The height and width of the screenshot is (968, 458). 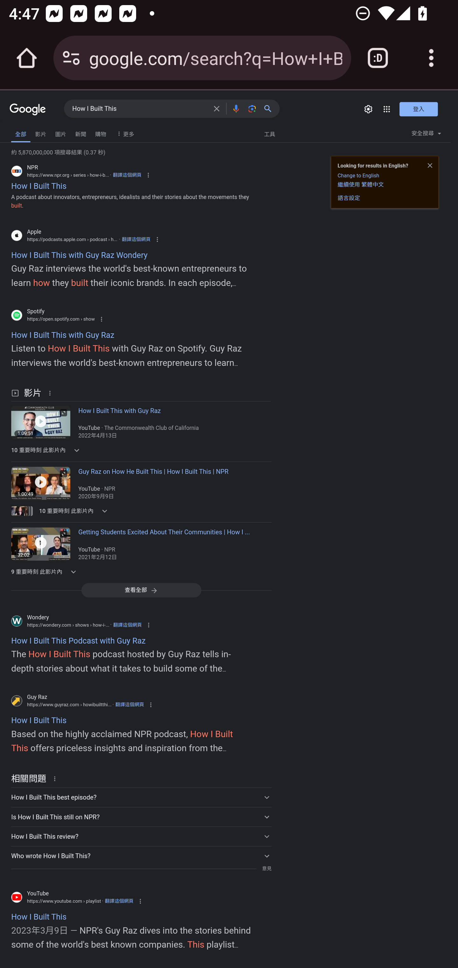 I want to click on 10 重要時刻  此影片內, so click(x=75, y=510).